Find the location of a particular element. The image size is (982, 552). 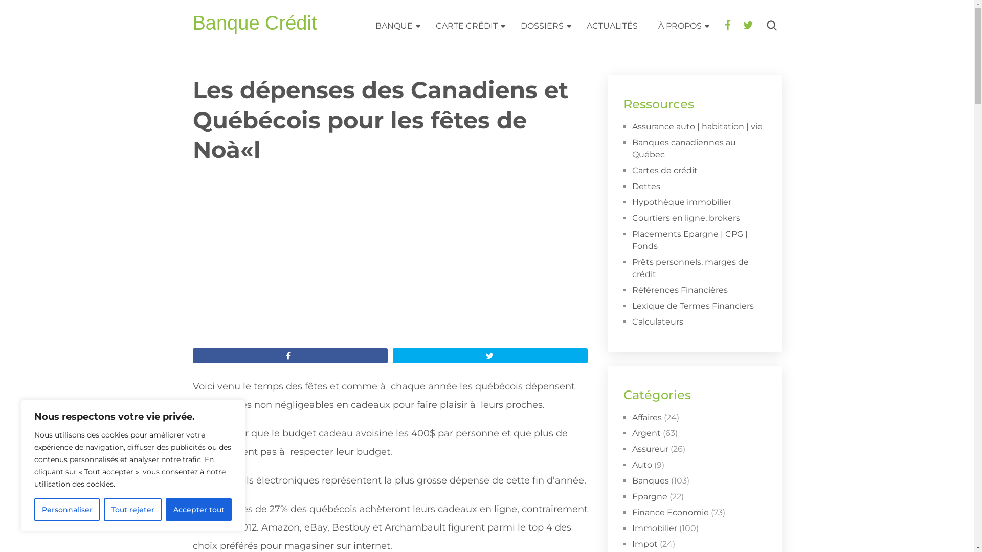

Lexique de Termes Financiers is located at coordinates (693, 306).